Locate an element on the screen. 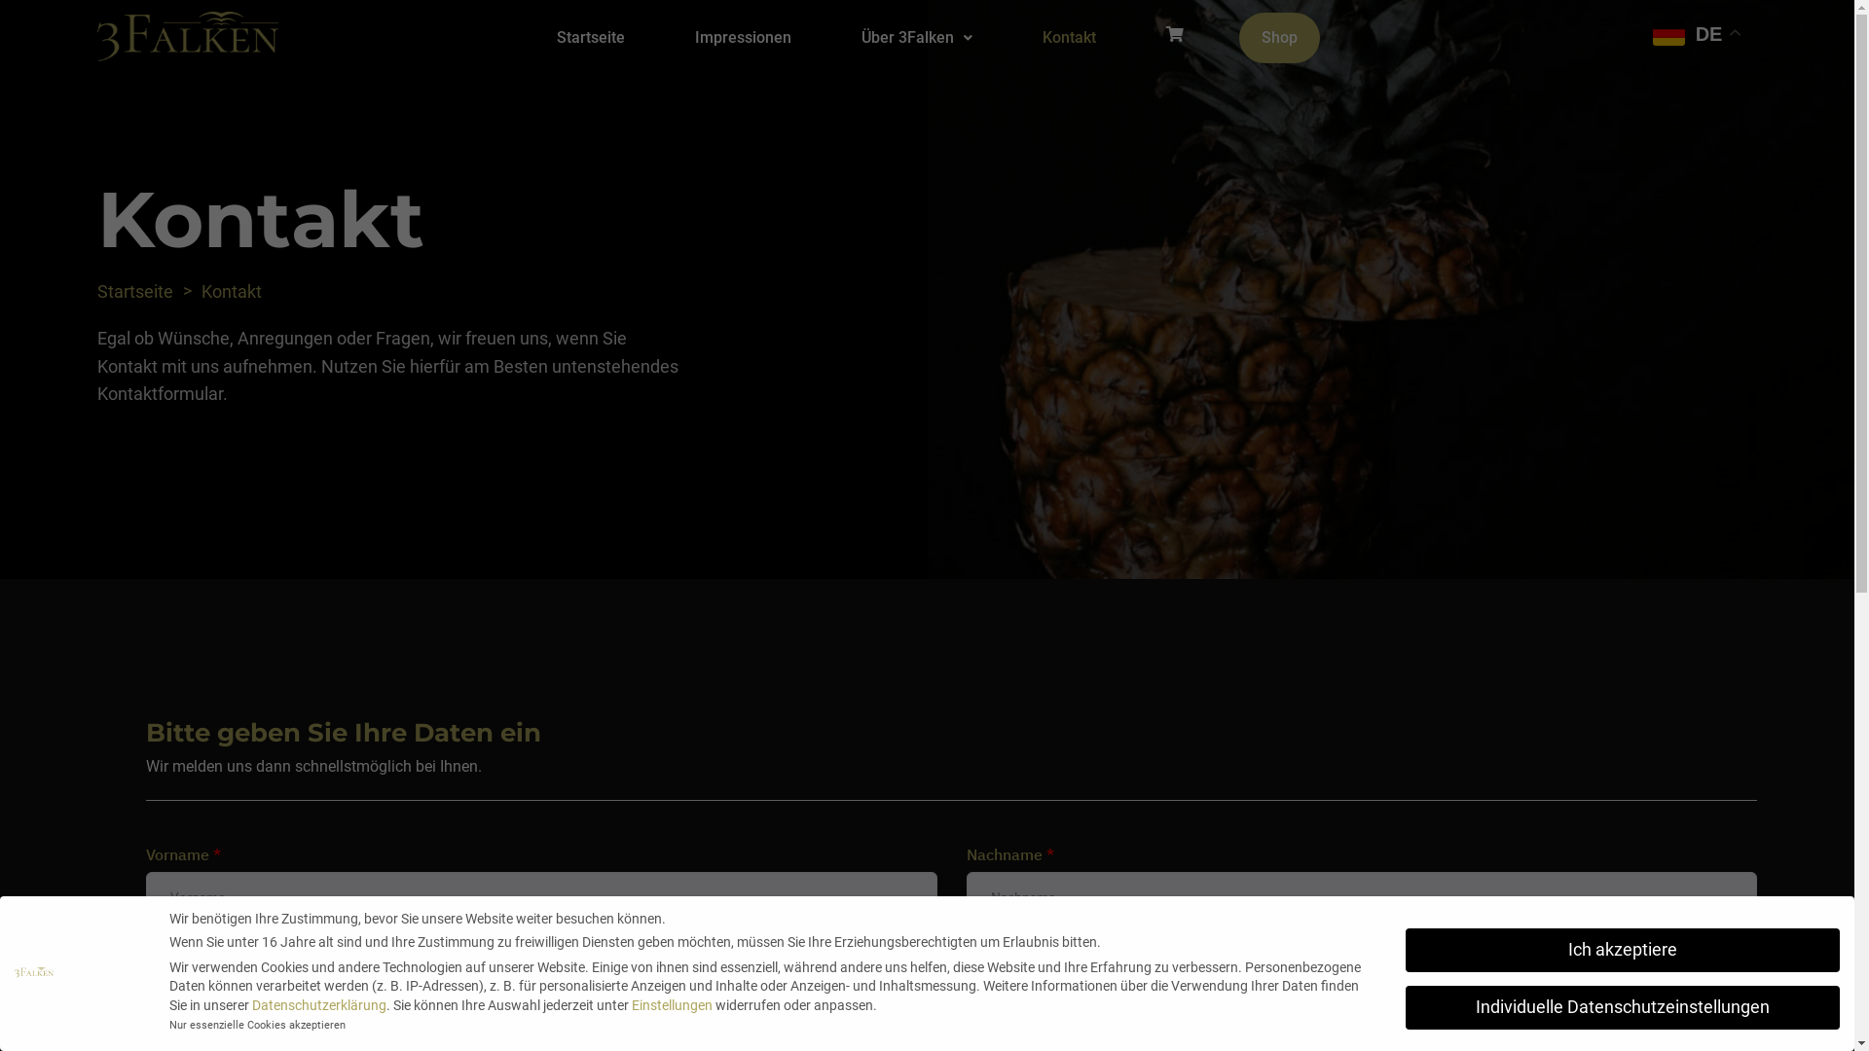 The width and height of the screenshot is (1869, 1051). Einstellungen is located at coordinates (672, 1005).